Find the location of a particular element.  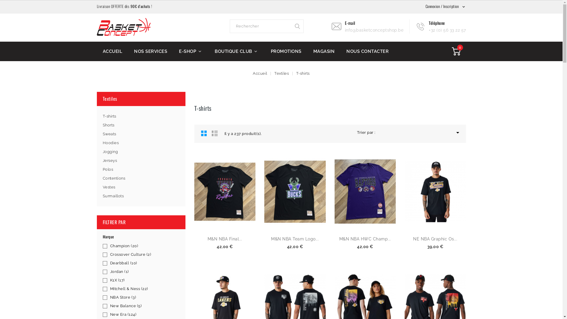

Jordan (1) is located at coordinates (144, 272).